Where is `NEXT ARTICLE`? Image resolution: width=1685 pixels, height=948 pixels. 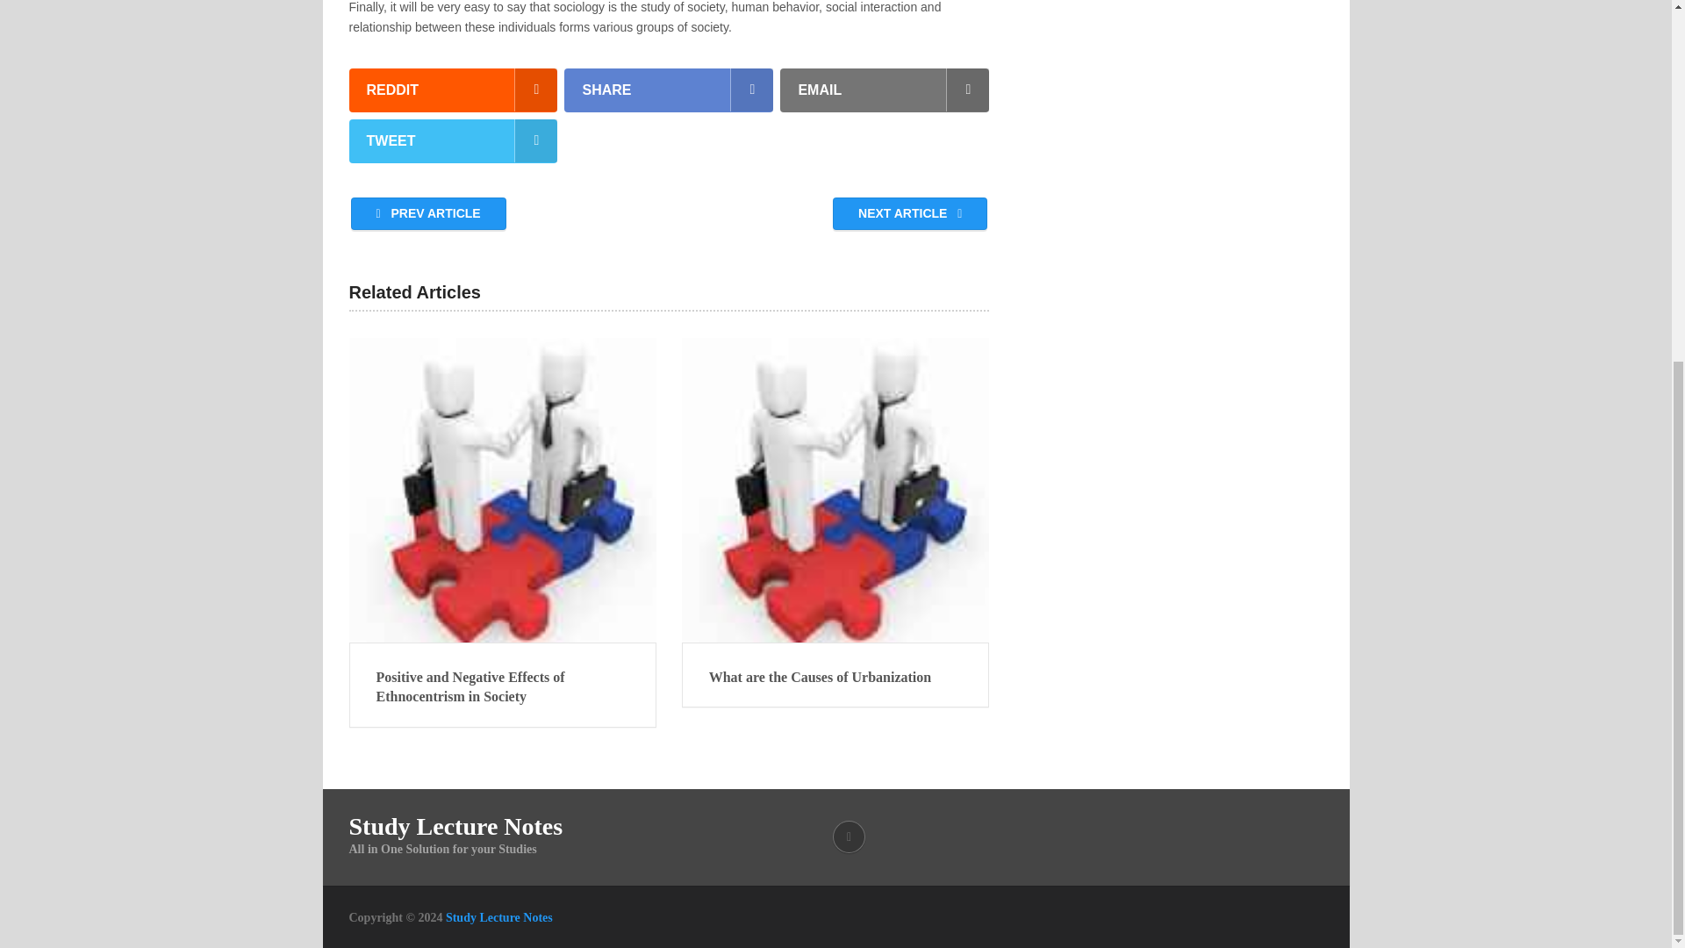 NEXT ARTICLE is located at coordinates (909, 213).